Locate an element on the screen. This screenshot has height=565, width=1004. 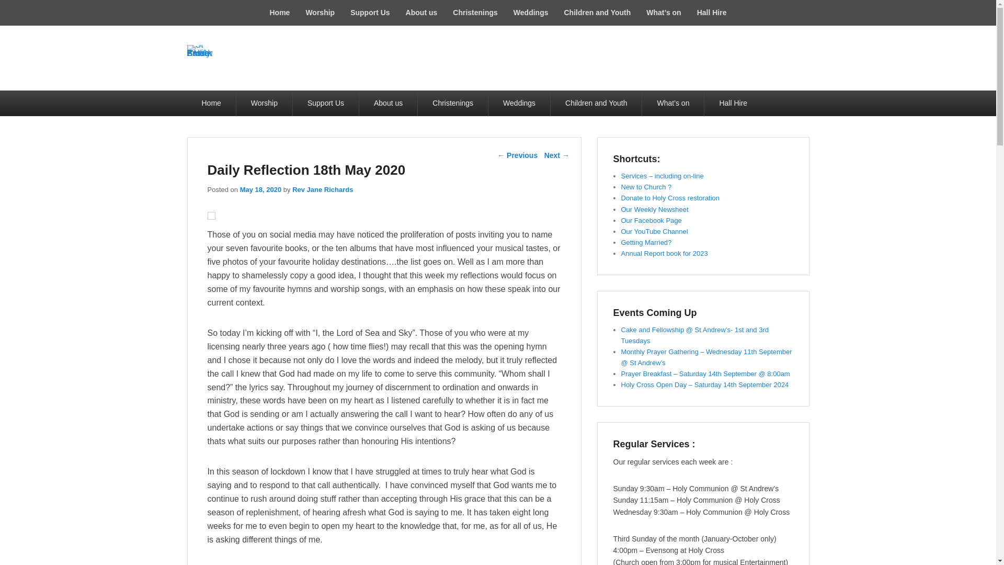
View all posts by Rev Jane Richards is located at coordinates (322, 189).